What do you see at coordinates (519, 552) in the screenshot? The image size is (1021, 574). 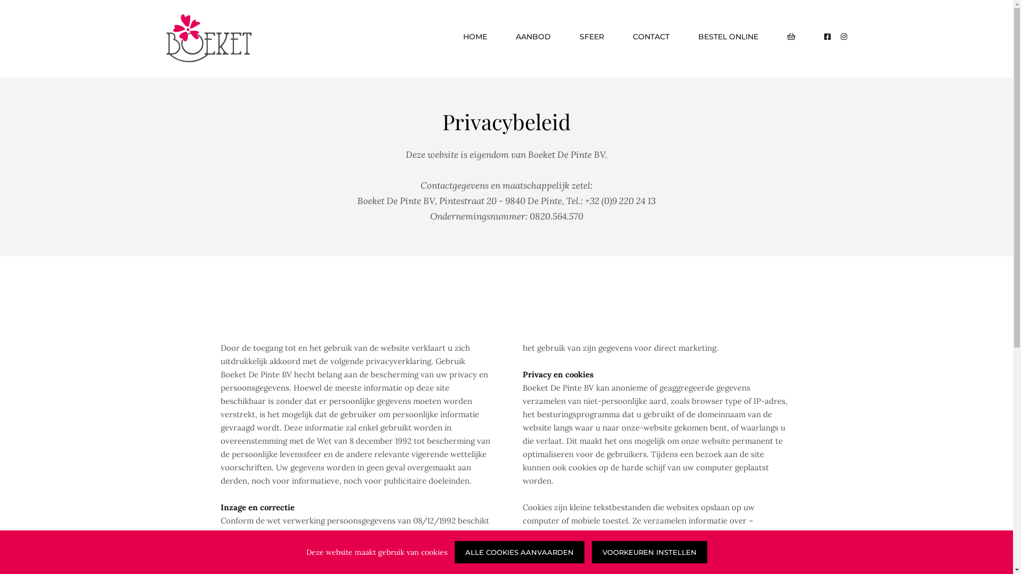 I see `ALLE COOKIES AANVAARDEN` at bounding box center [519, 552].